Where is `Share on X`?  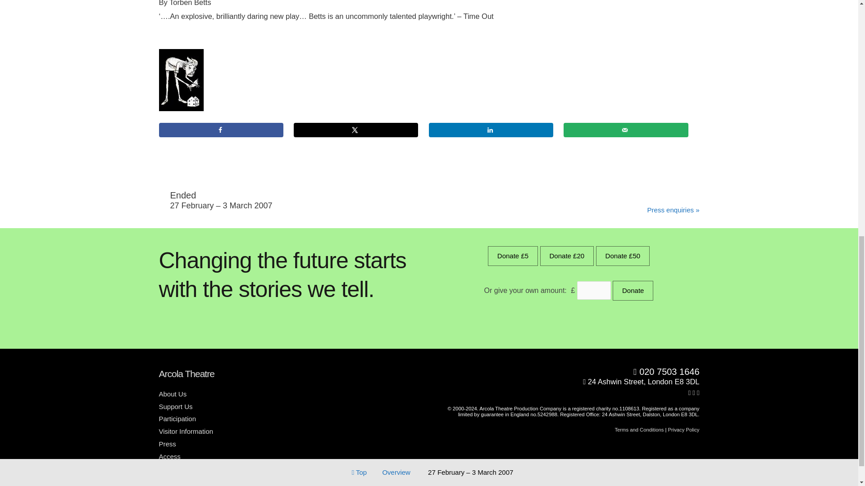
Share on X is located at coordinates (356, 130).